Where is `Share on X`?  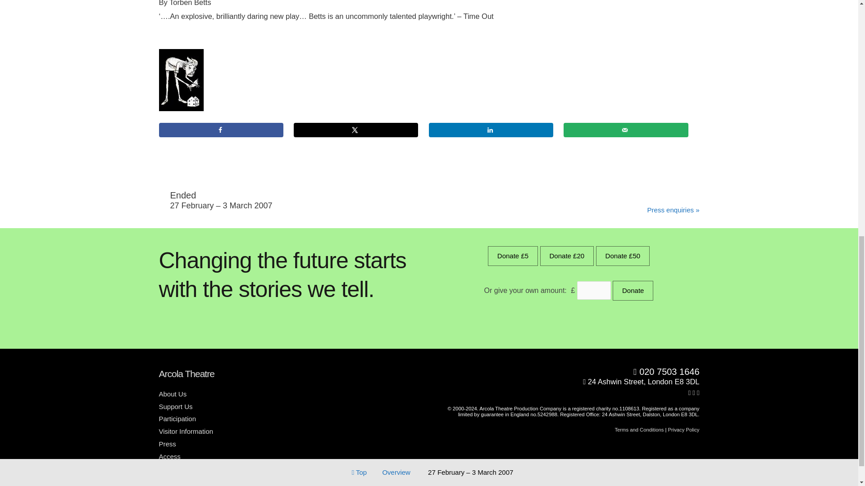
Share on X is located at coordinates (356, 130).